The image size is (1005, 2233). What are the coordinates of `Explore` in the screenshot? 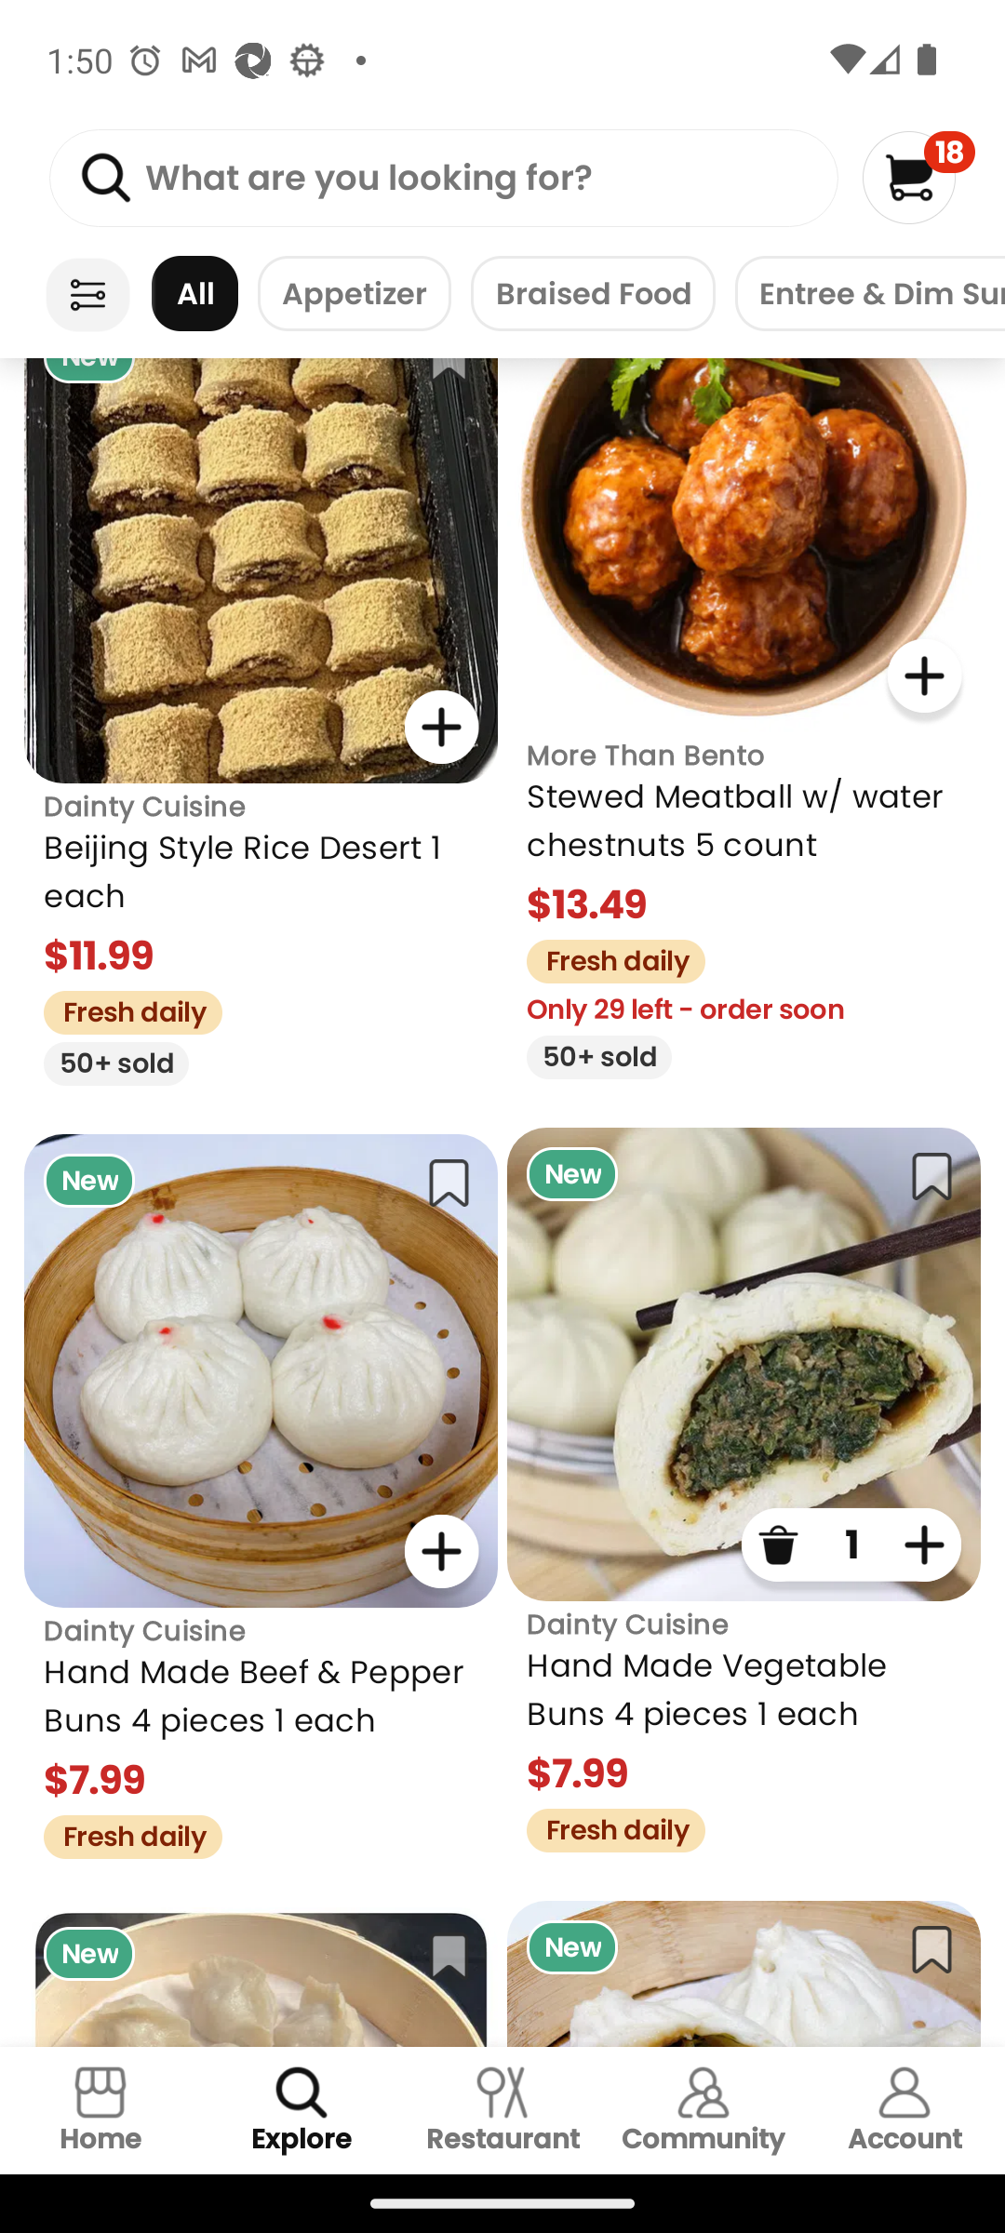 It's located at (301, 2110).